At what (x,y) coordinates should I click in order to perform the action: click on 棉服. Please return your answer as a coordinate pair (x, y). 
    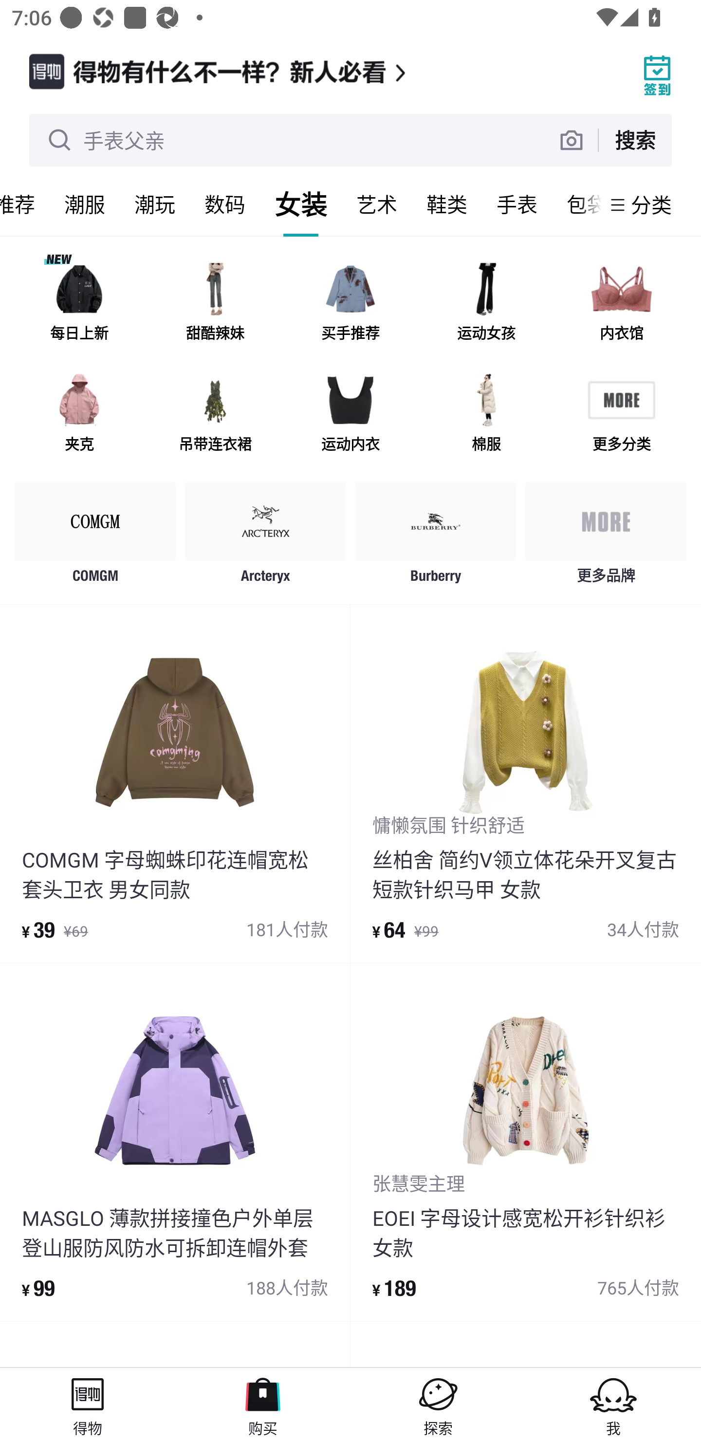
    Looking at the image, I should click on (486, 414).